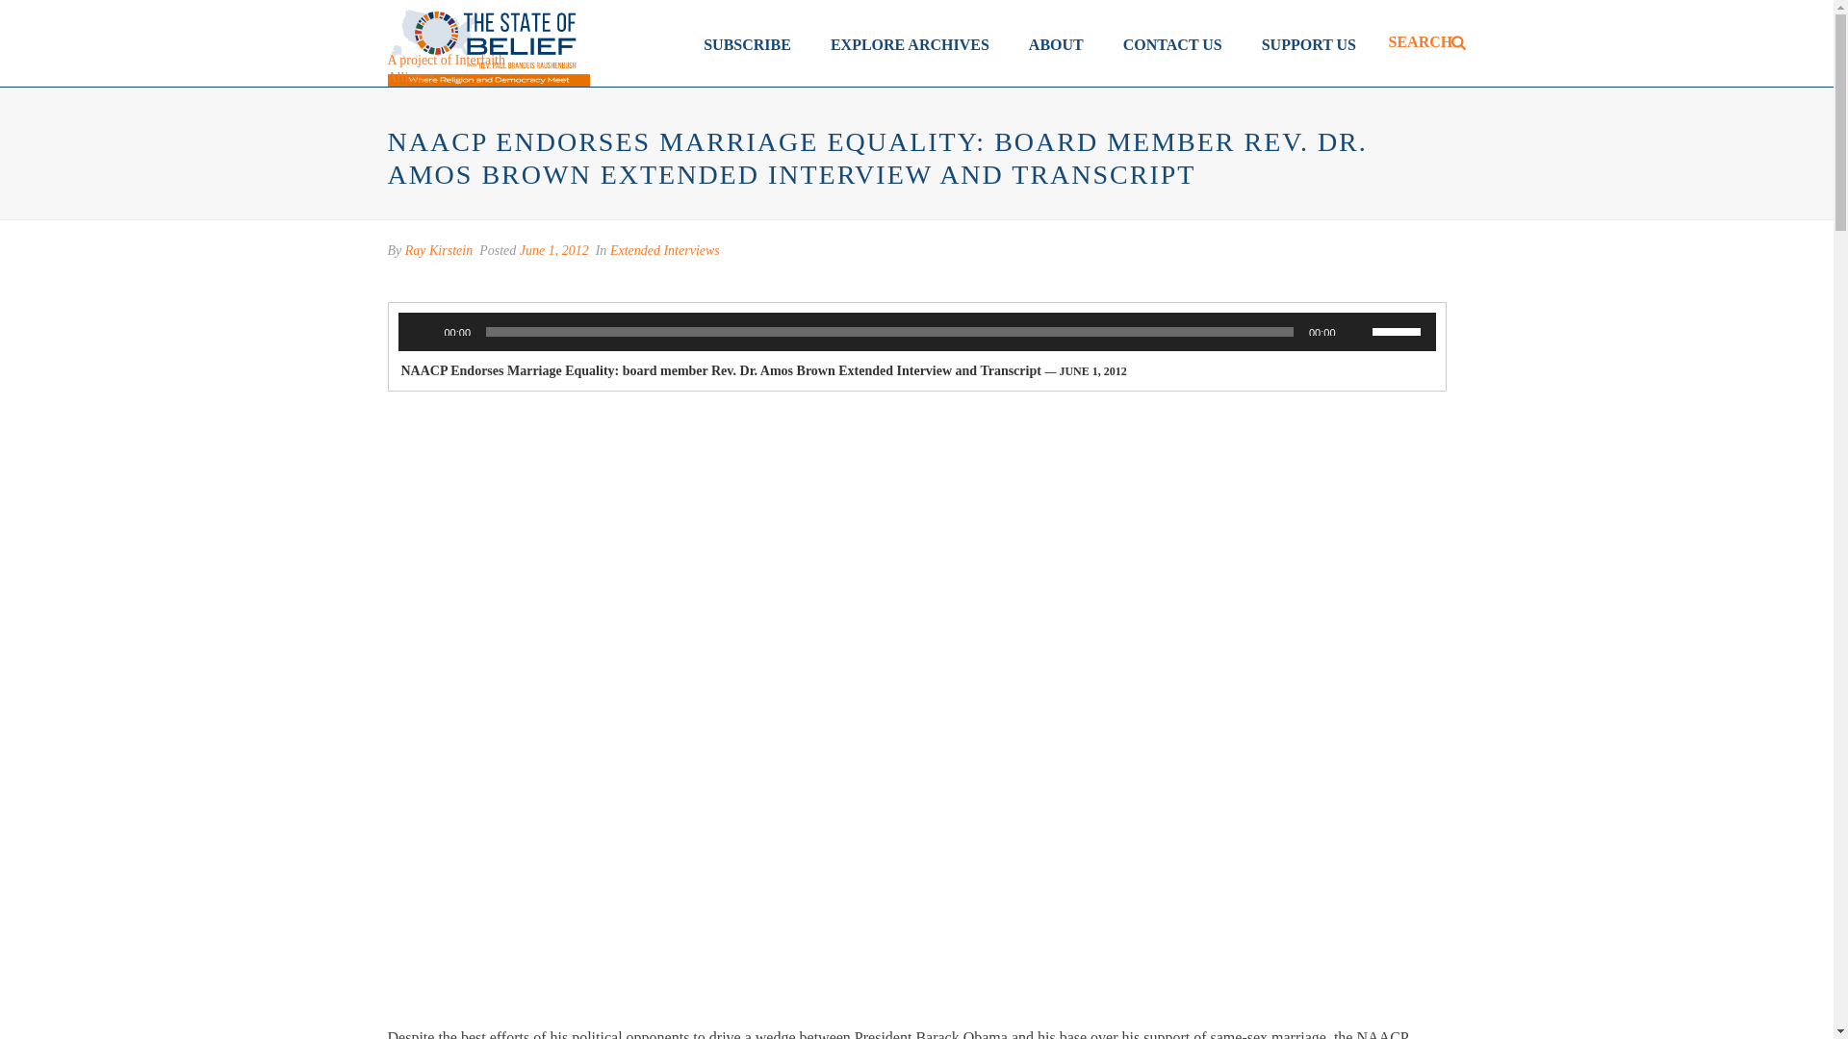 This screenshot has width=1848, height=1039. I want to click on A project of Interfaith Alliance, so click(449, 69).